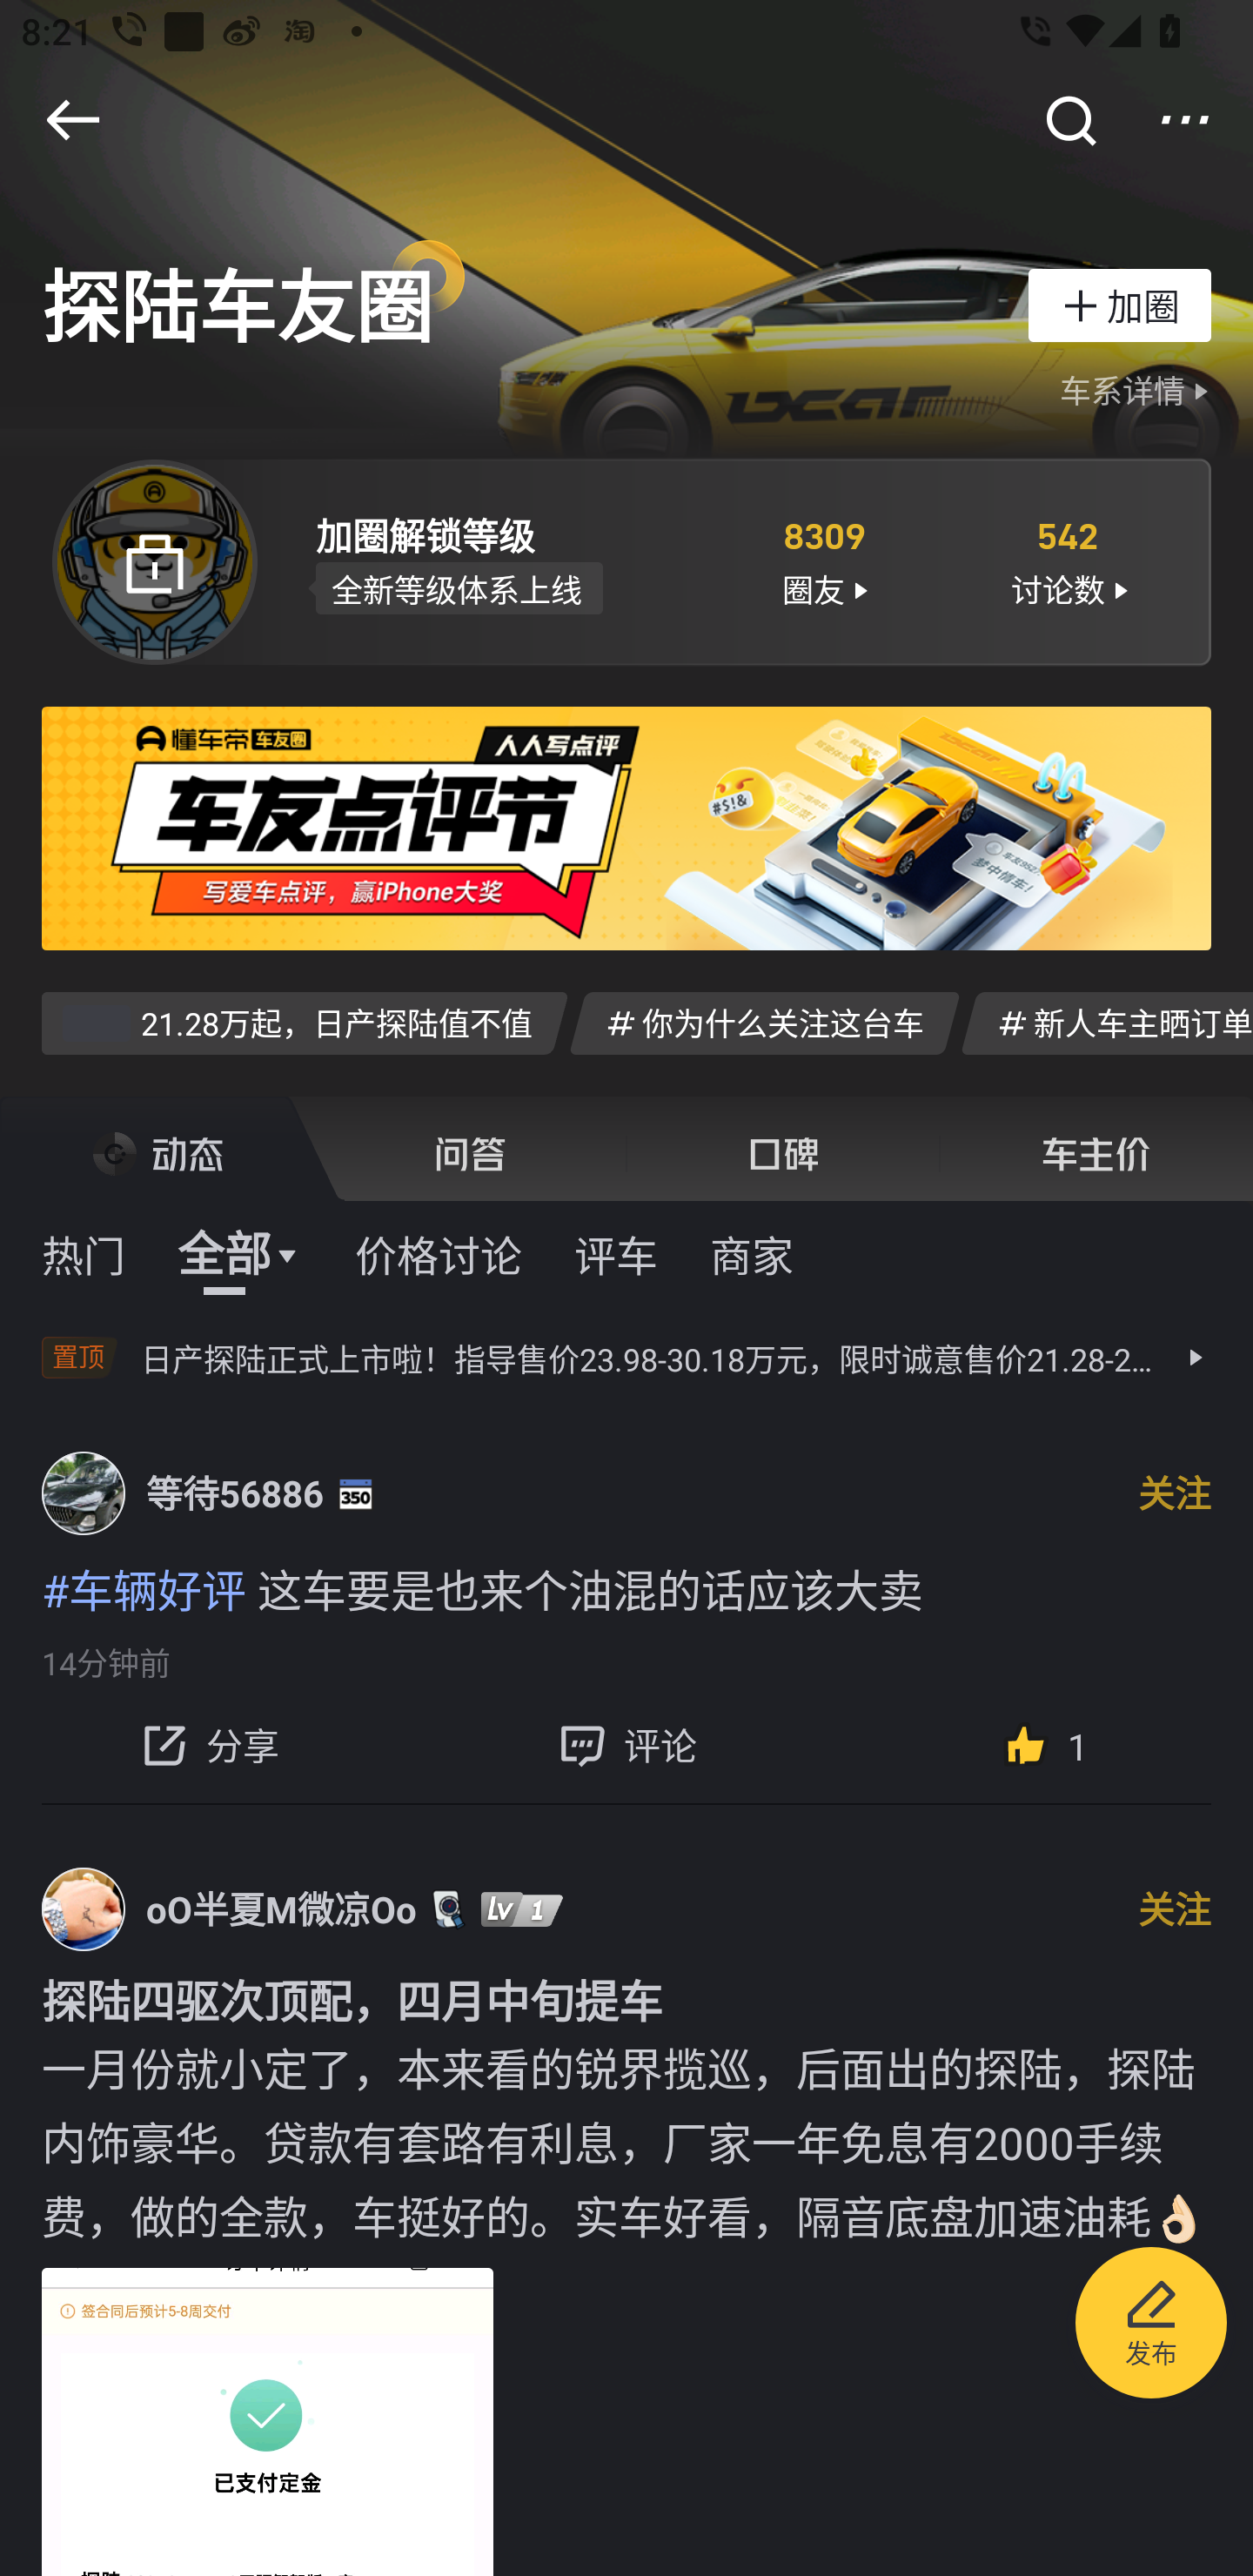  I want to click on #车辆好评 这车要是也来个油混的话应该大卖, so click(626, 1587).